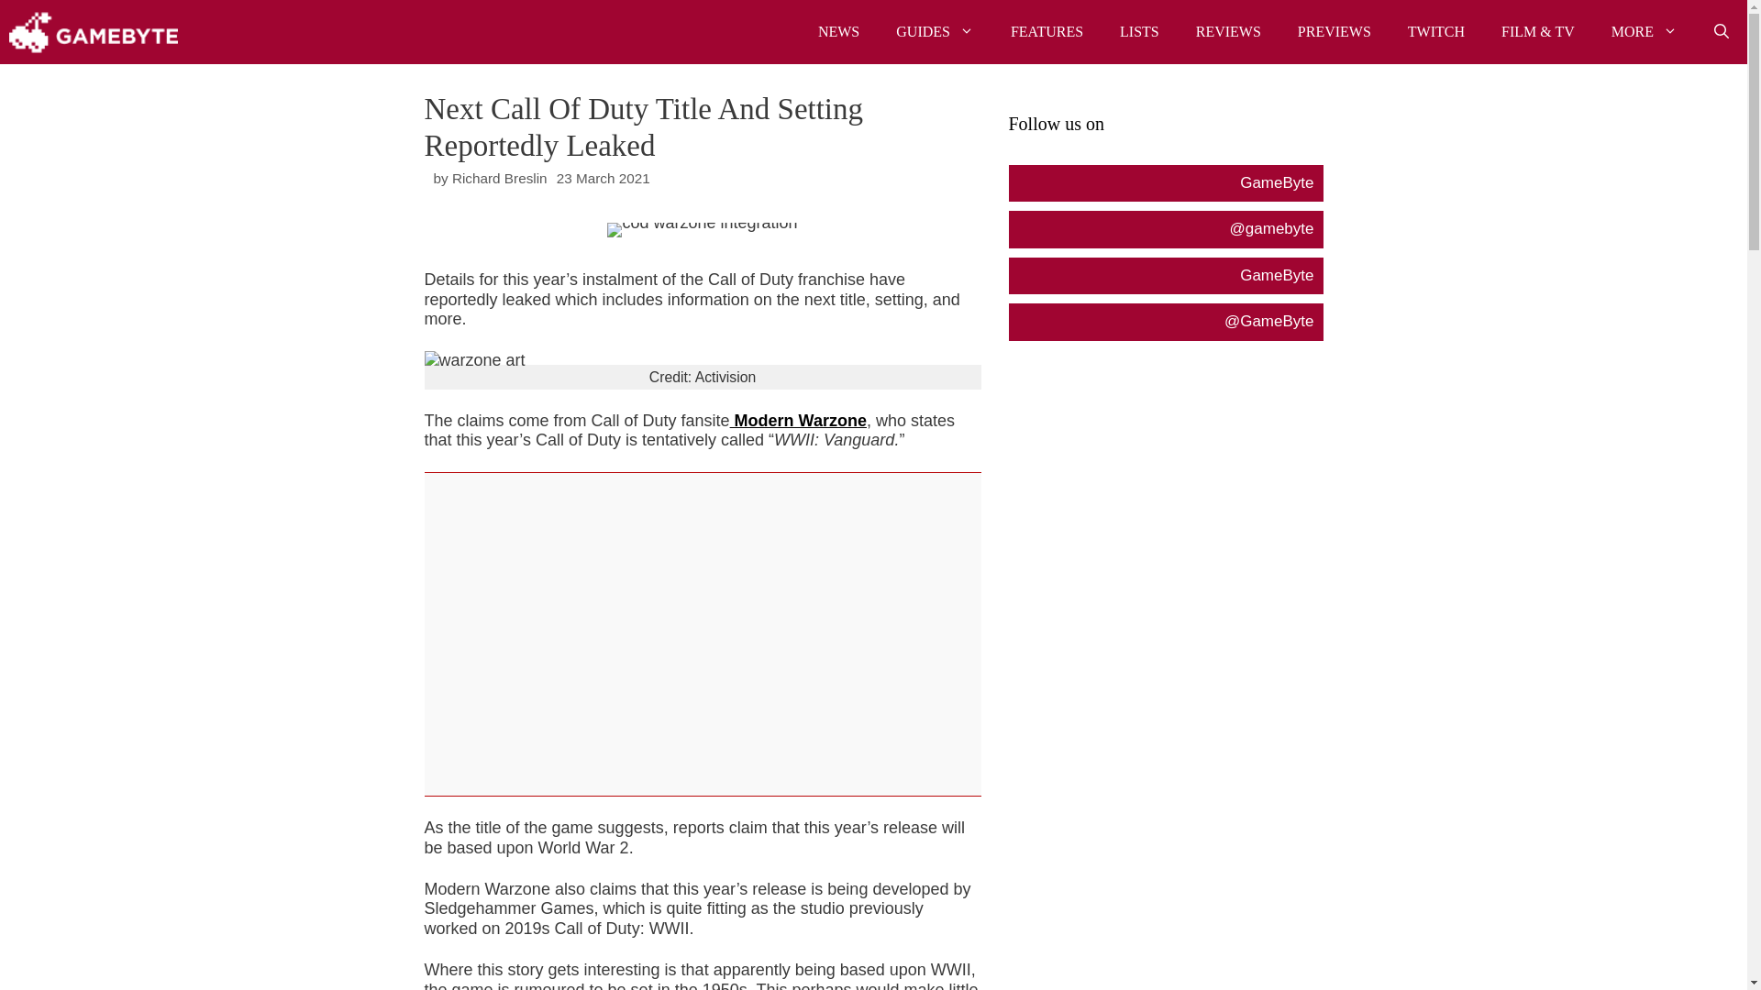  What do you see at coordinates (935, 32) in the screenshot?
I see `GUIDES` at bounding box center [935, 32].